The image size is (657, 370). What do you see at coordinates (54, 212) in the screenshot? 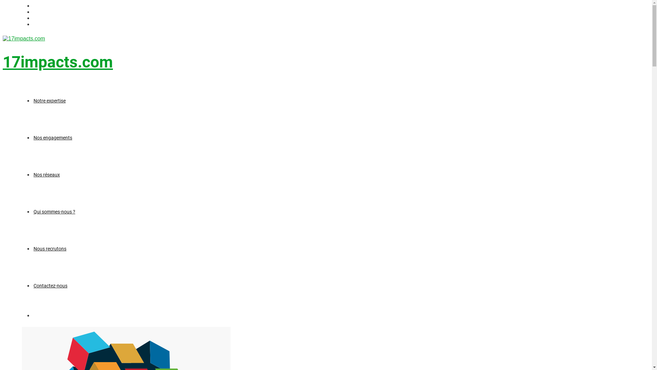
I see `Qui sommes-nous ?` at bounding box center [54, 212].